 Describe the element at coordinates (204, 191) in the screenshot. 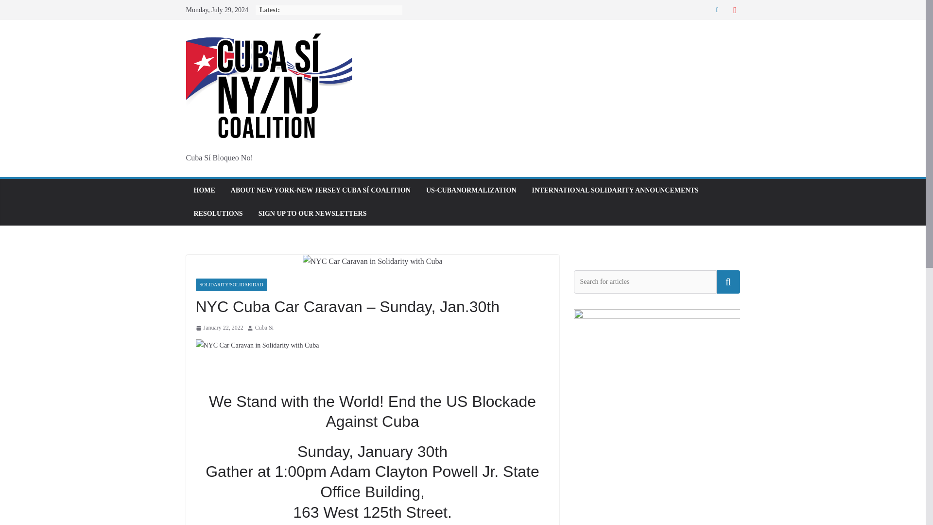

I see `HOME` at that location.